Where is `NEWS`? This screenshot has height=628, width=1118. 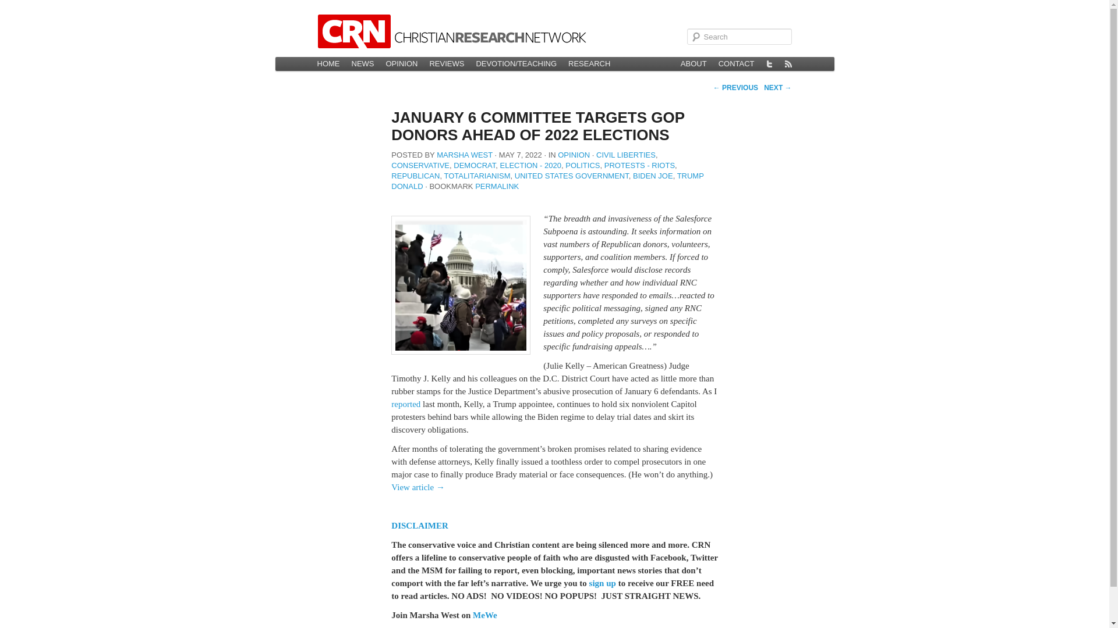 NEWS is located at coordinates (362, 64).